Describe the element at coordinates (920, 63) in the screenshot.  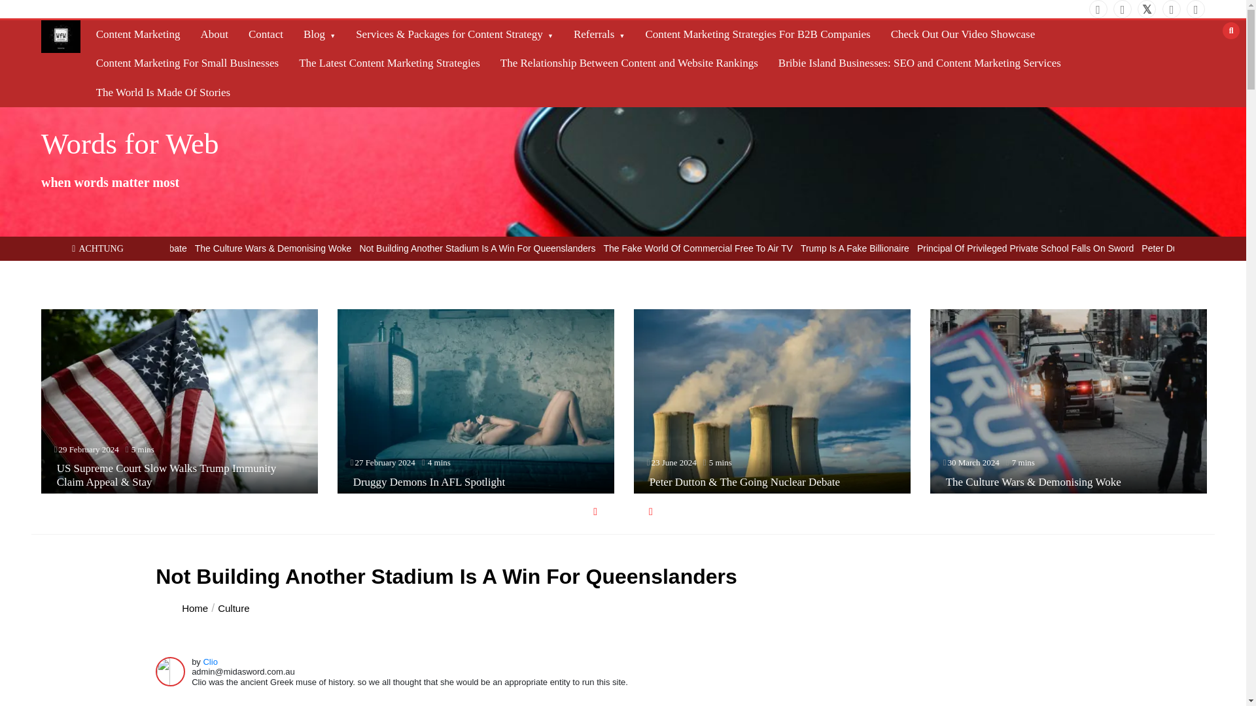
I see `Bribie Island Businesses: SEO and Content Marketing Services` at that location.